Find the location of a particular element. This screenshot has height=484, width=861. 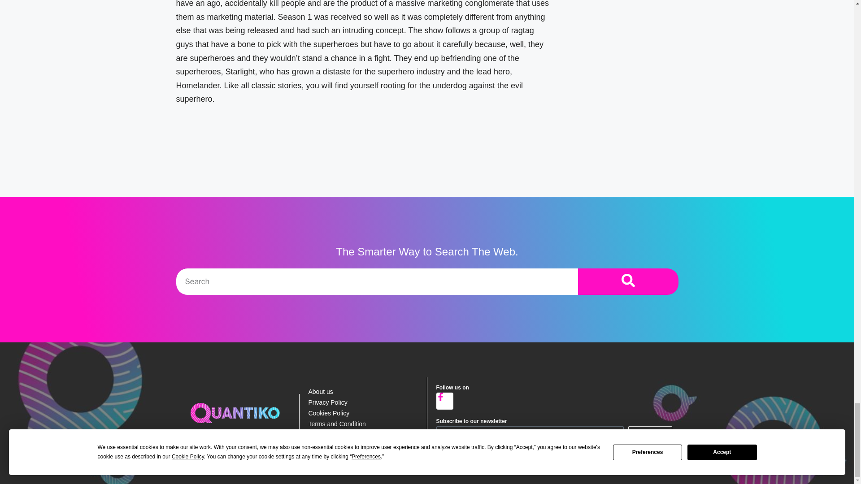

SEND is located at coordinates (650, 433).